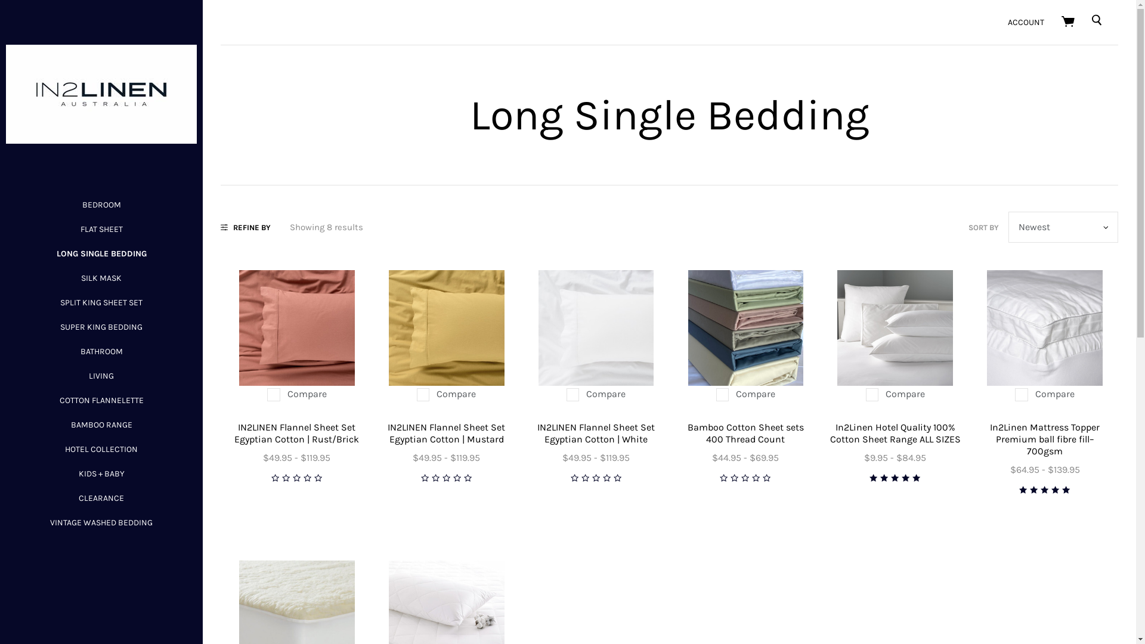  What do you see at coordinates (1026, 23) in the screenshot?
I see `ACCOUNT` at bounding box center [1026, 23].